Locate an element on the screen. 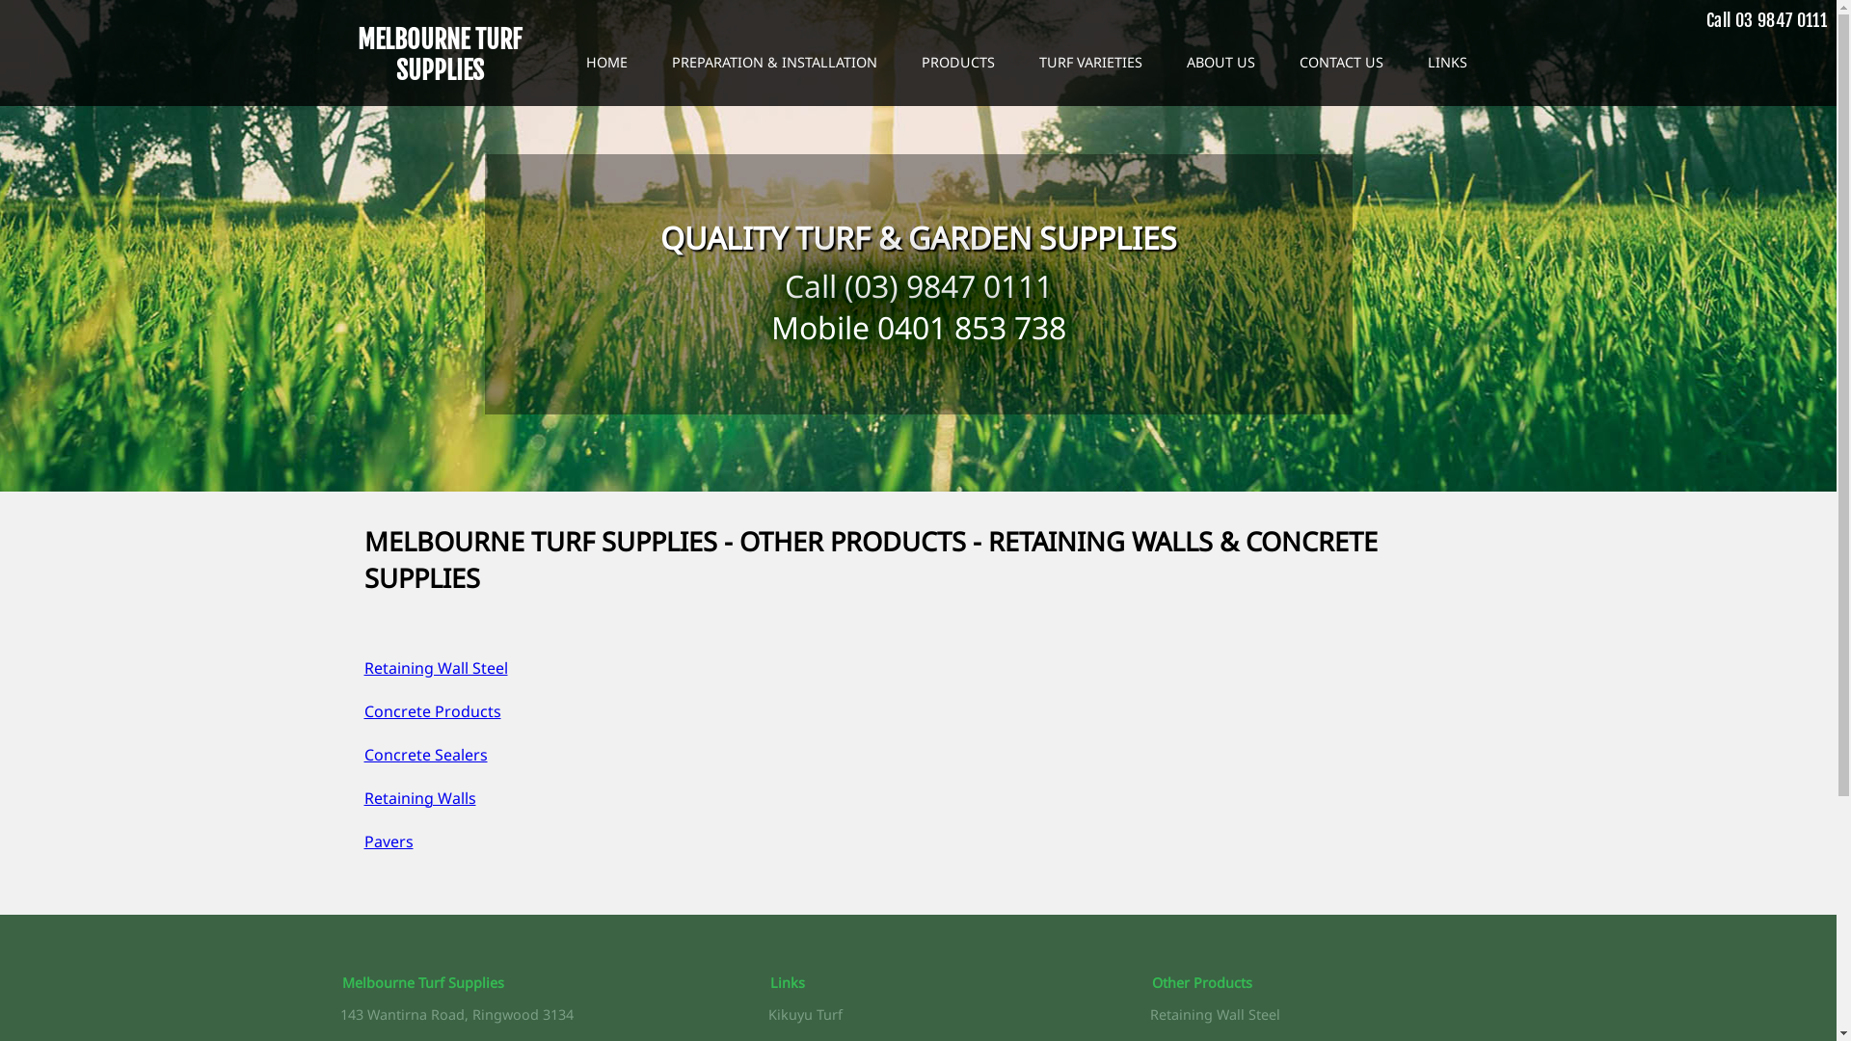  143 Wantirna Road, Ringwood 3134 is located at coordinates (456, 1014).